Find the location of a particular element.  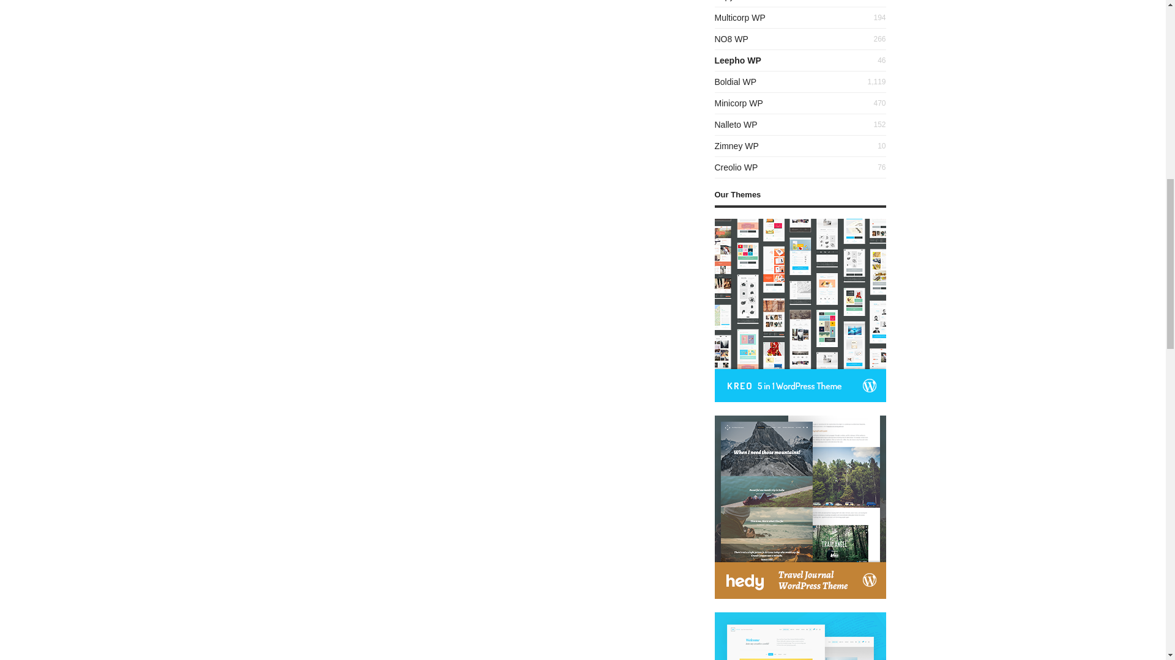

Multicorp WP is located at coordinates (740, 17).